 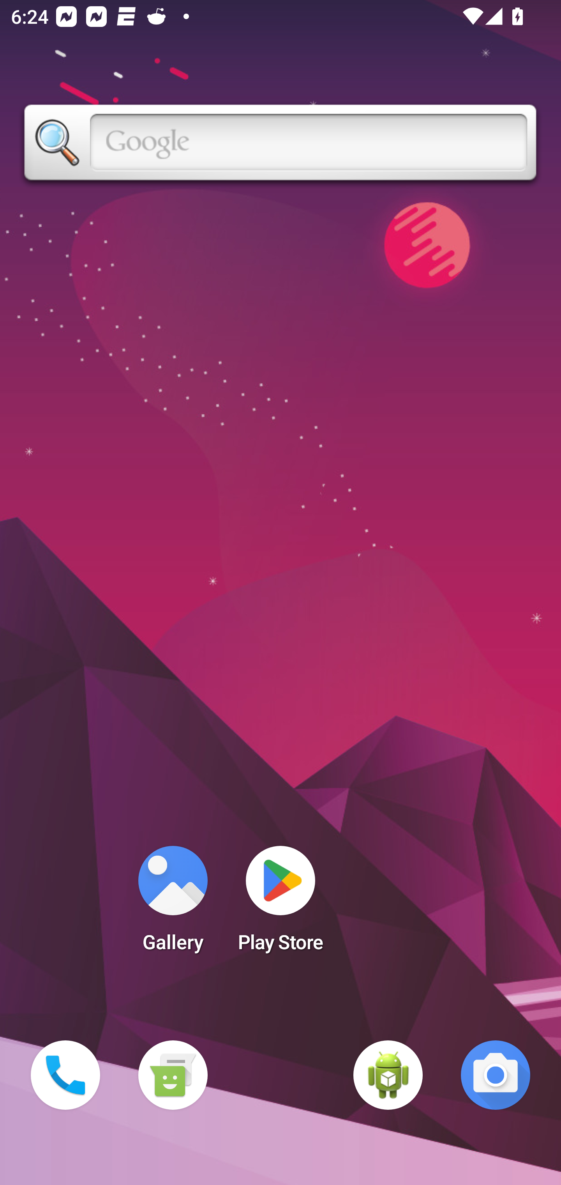 I want to click on WebView Browser Tester, so click(x=388, y=1075).